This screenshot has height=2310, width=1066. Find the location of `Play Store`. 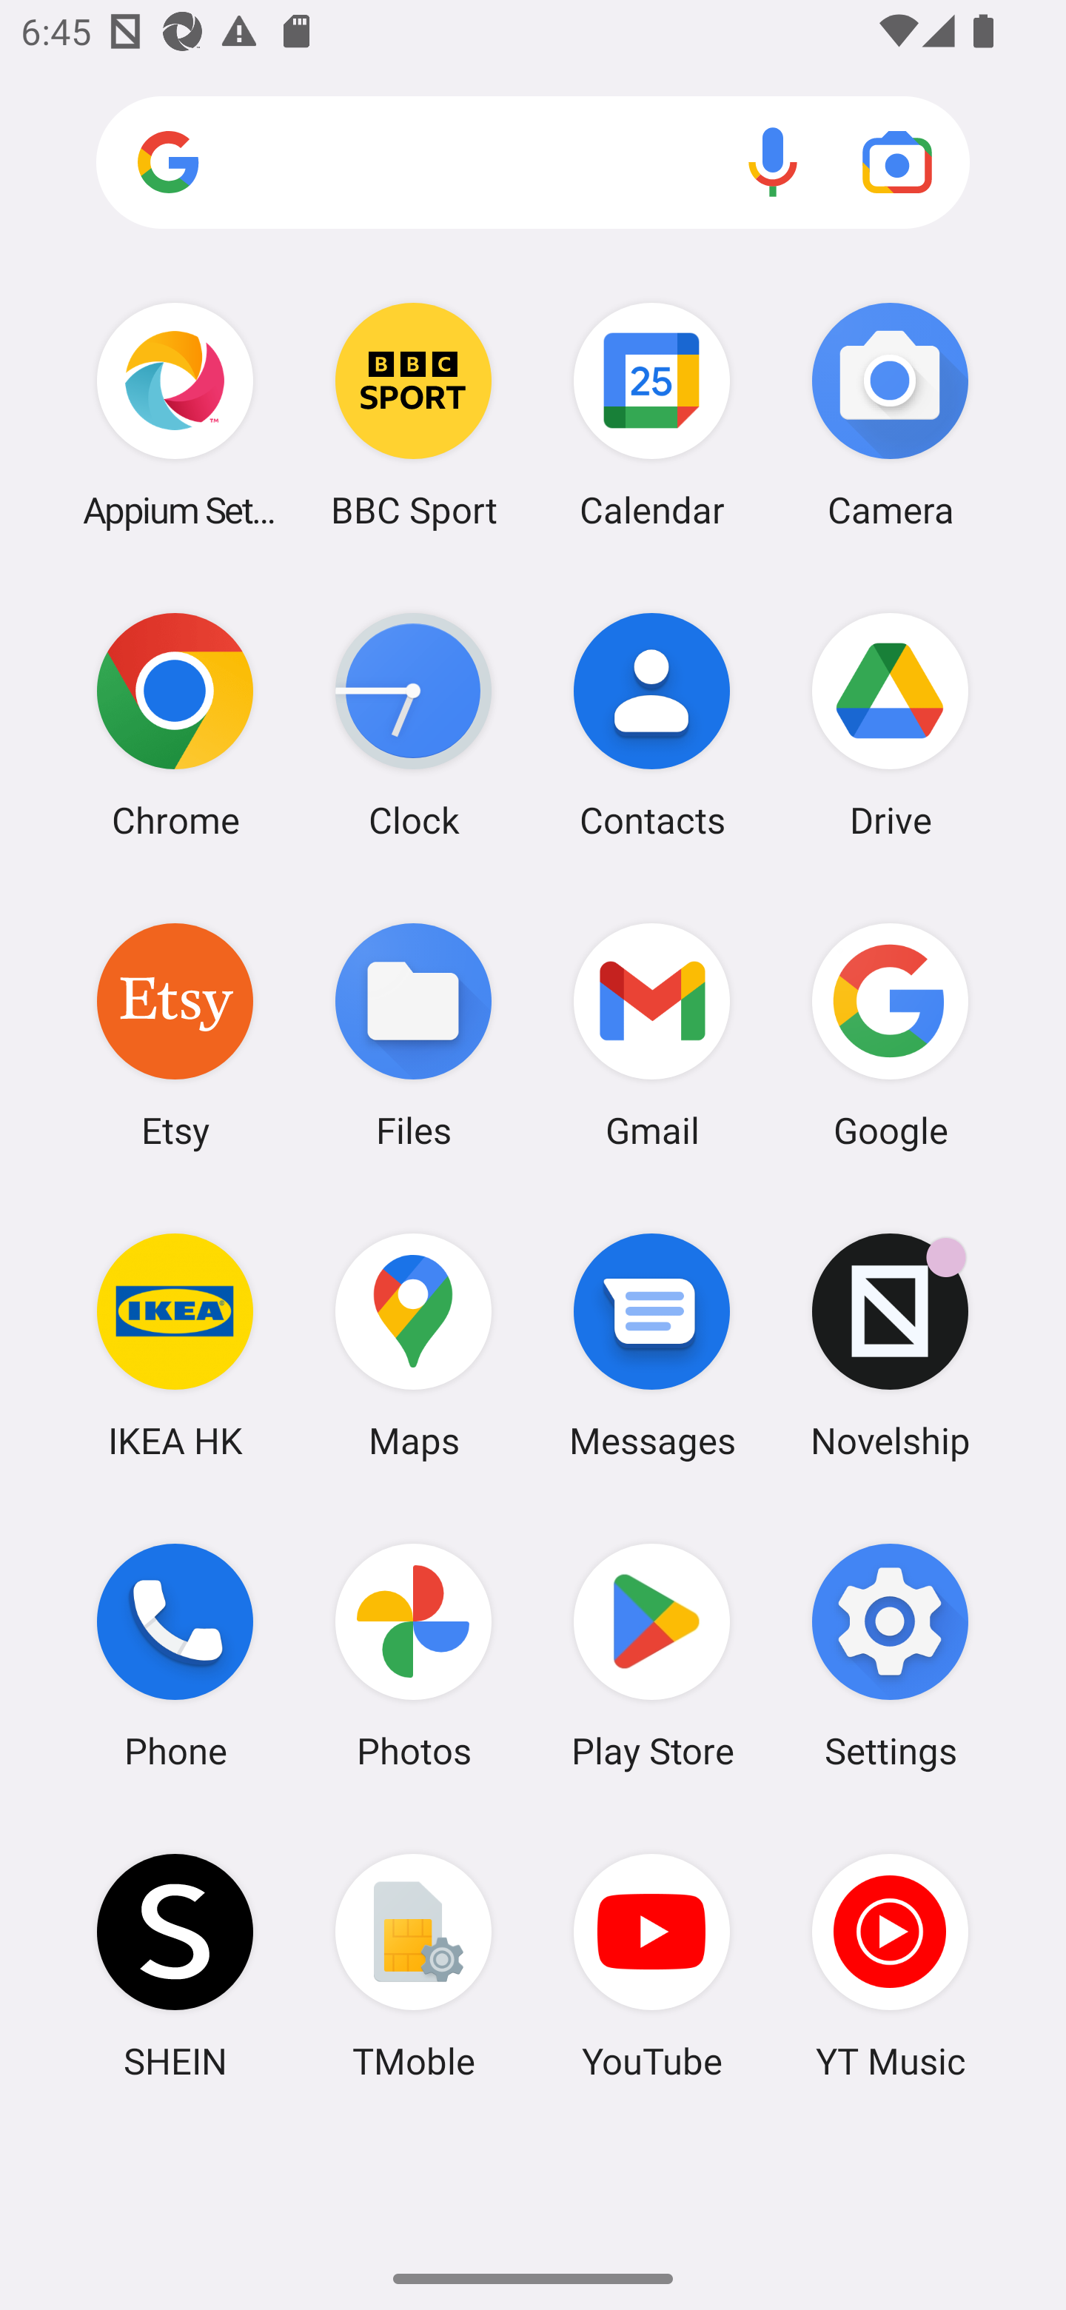

Play Store is located at coordinates (652, 1656).